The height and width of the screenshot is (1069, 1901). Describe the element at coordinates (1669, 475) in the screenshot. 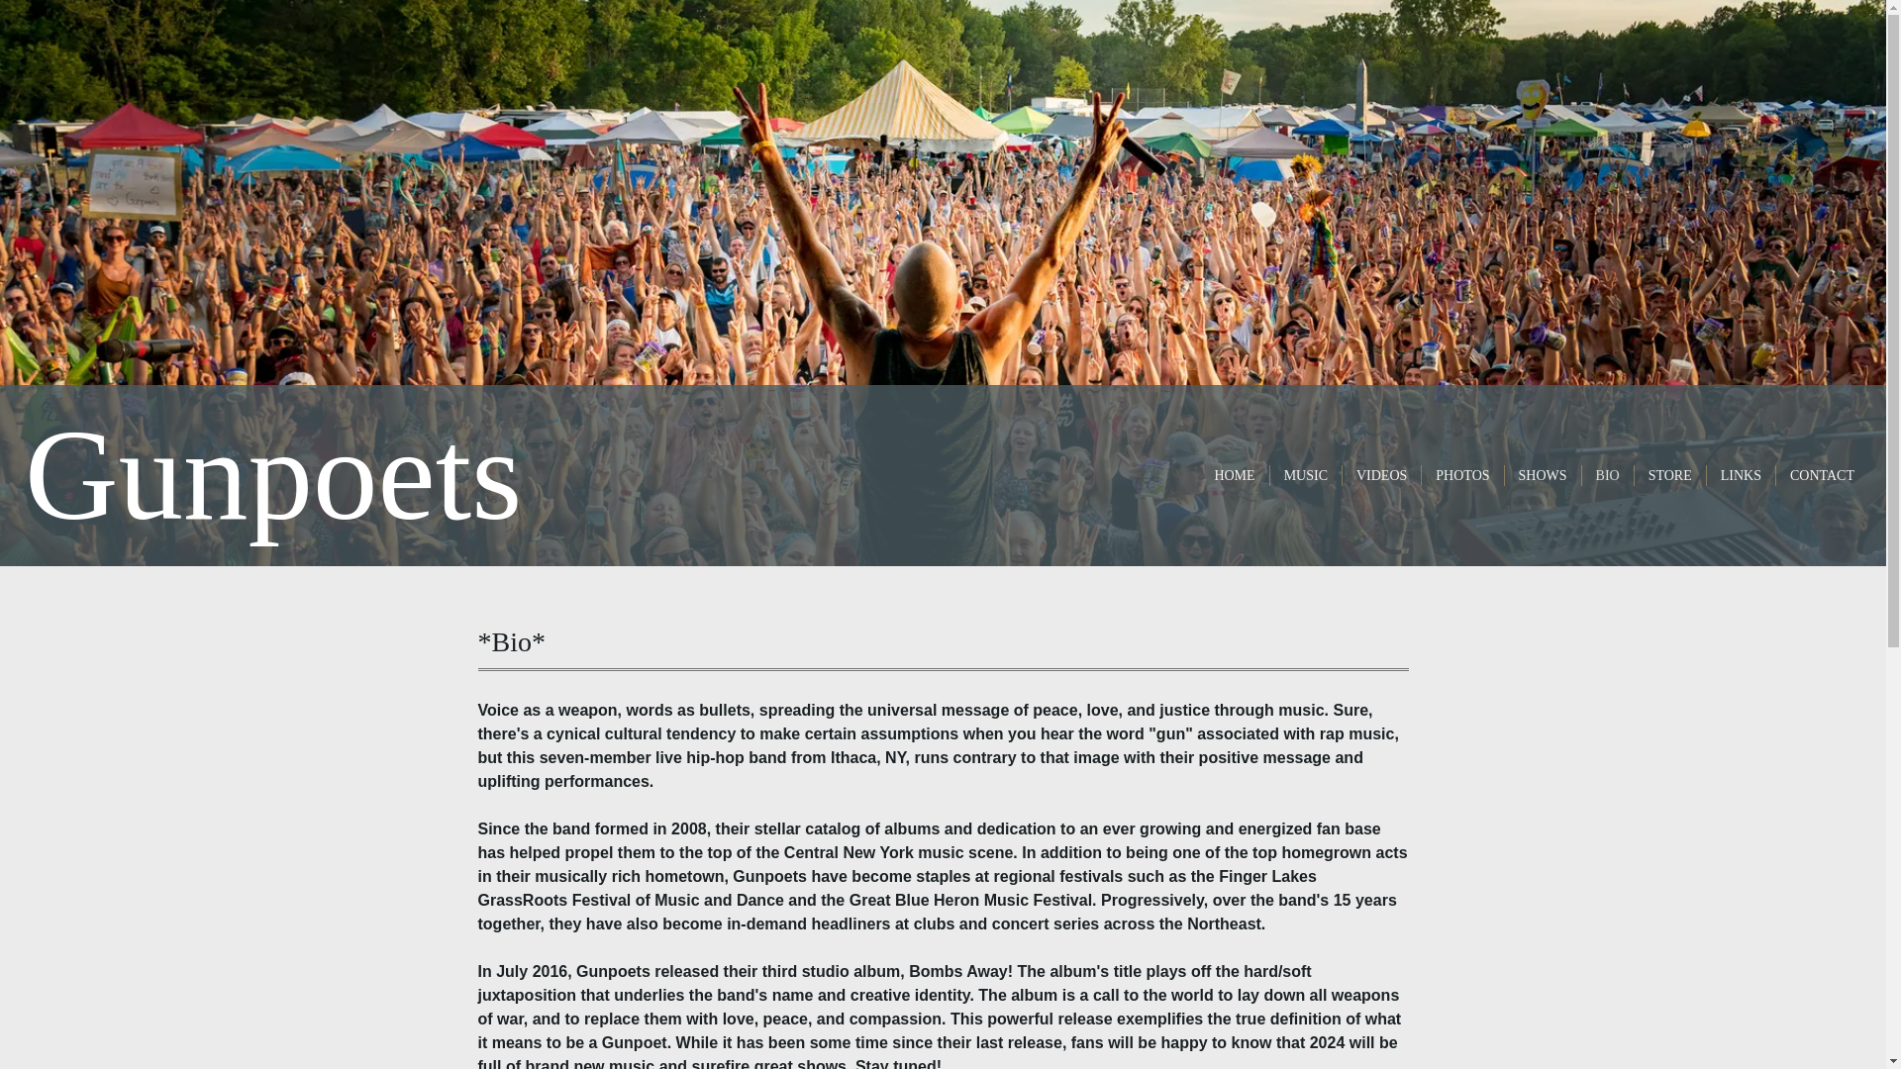

I see `STORE` at that location.